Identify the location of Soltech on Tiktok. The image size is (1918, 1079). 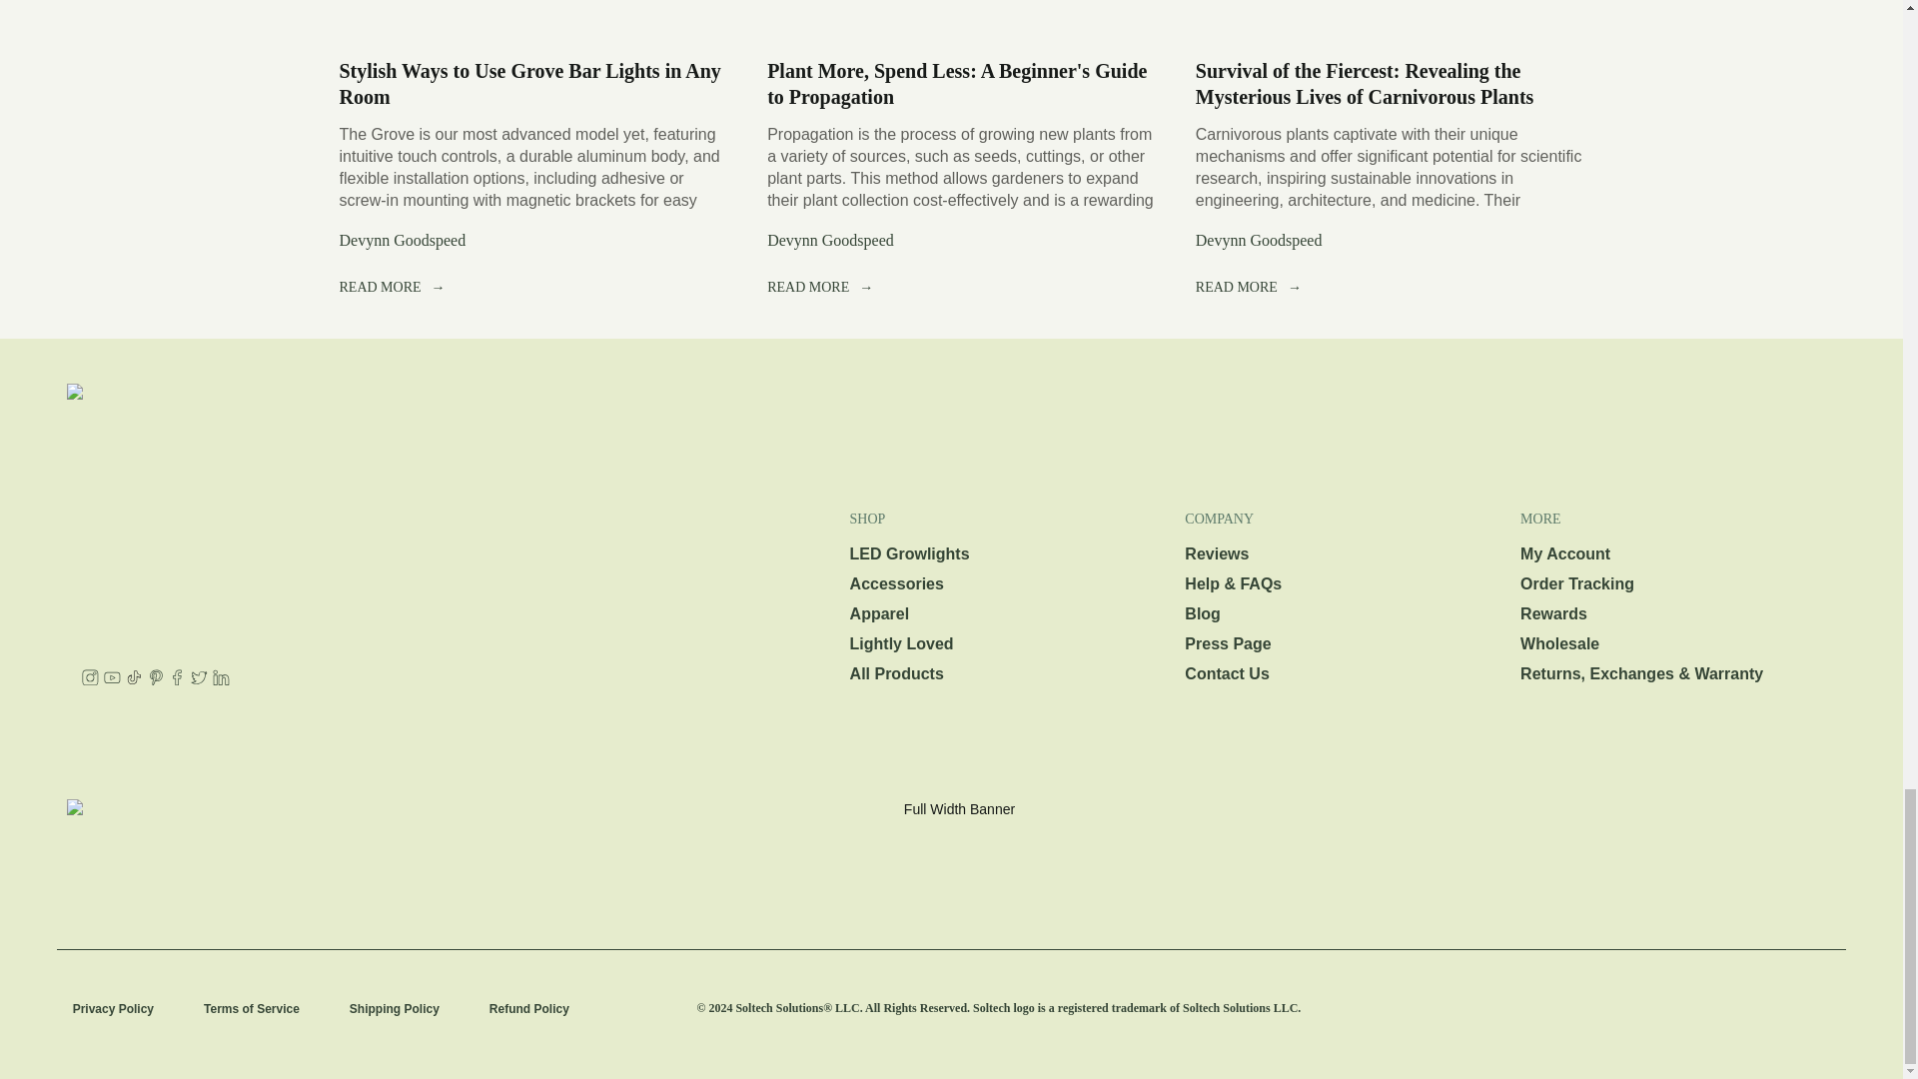
(134, 679).